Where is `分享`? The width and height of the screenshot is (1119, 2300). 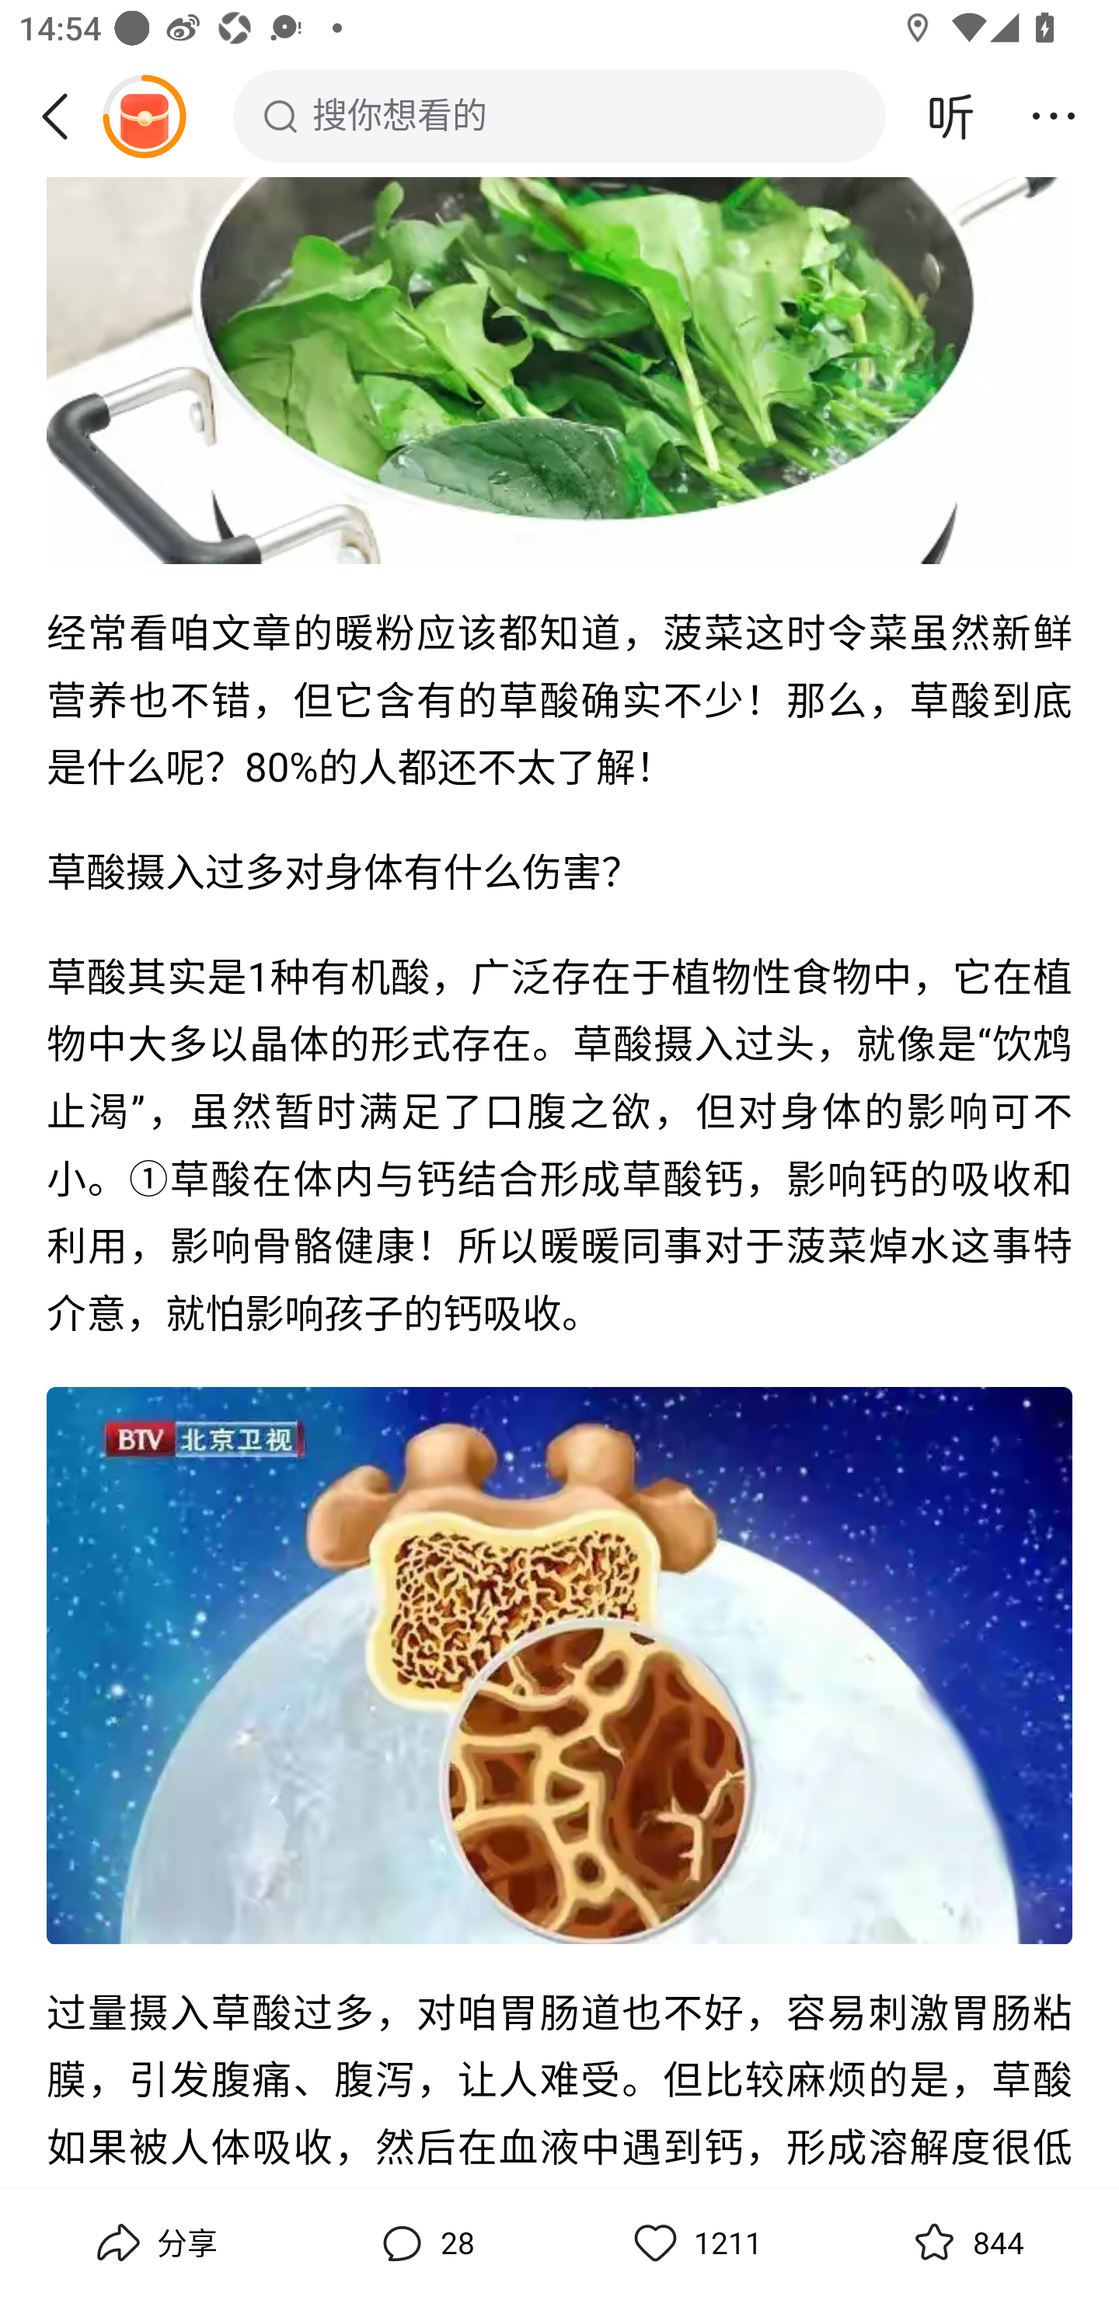 分享 is located at coordinates (154, 2243).